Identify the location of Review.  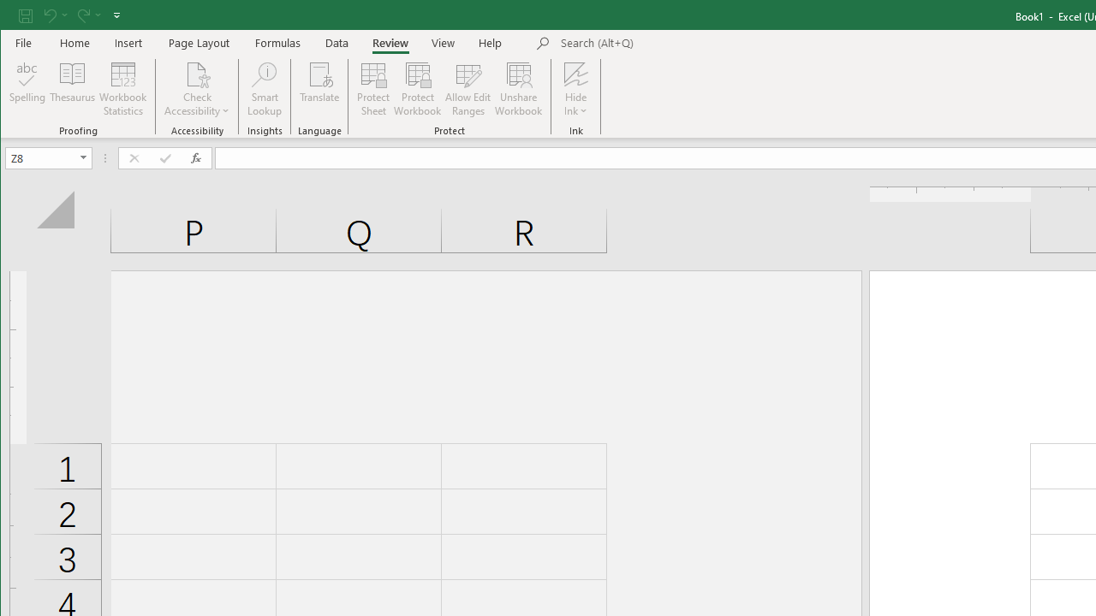
(390, 43).